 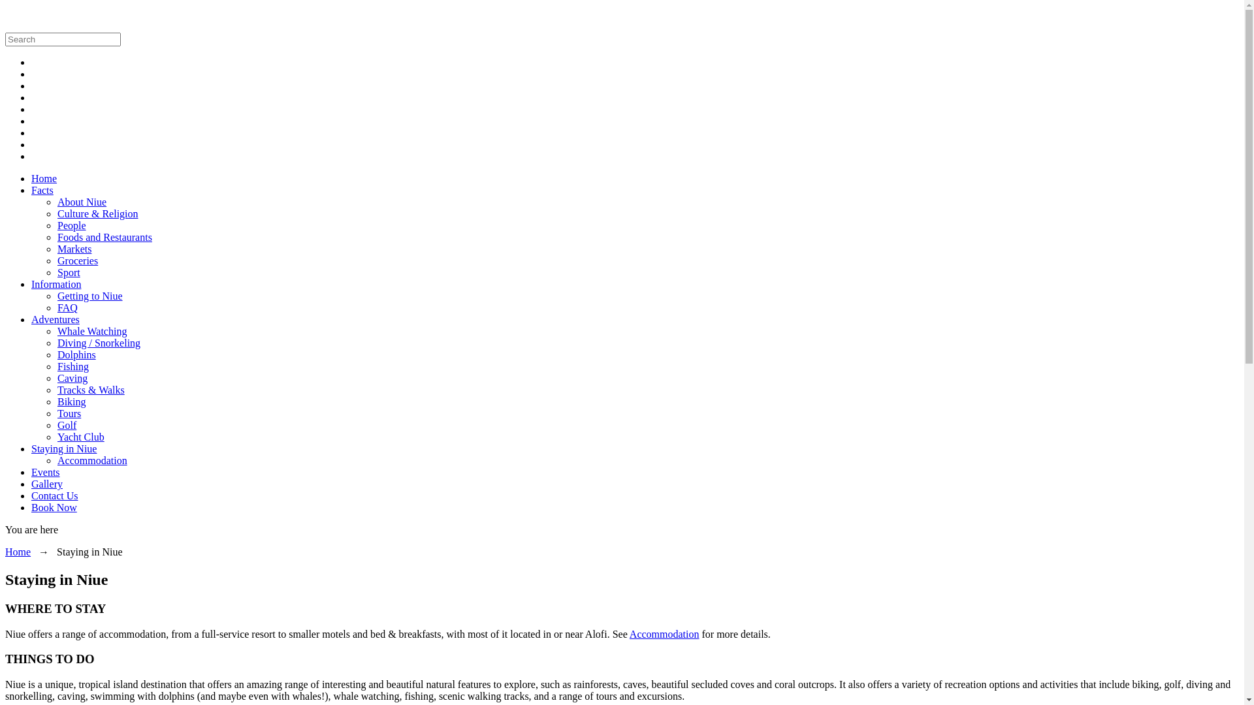 What do you see at coordinates (81, 437) in the screenshot?
I see `Yacht Club` at bounding box center [81, 437].